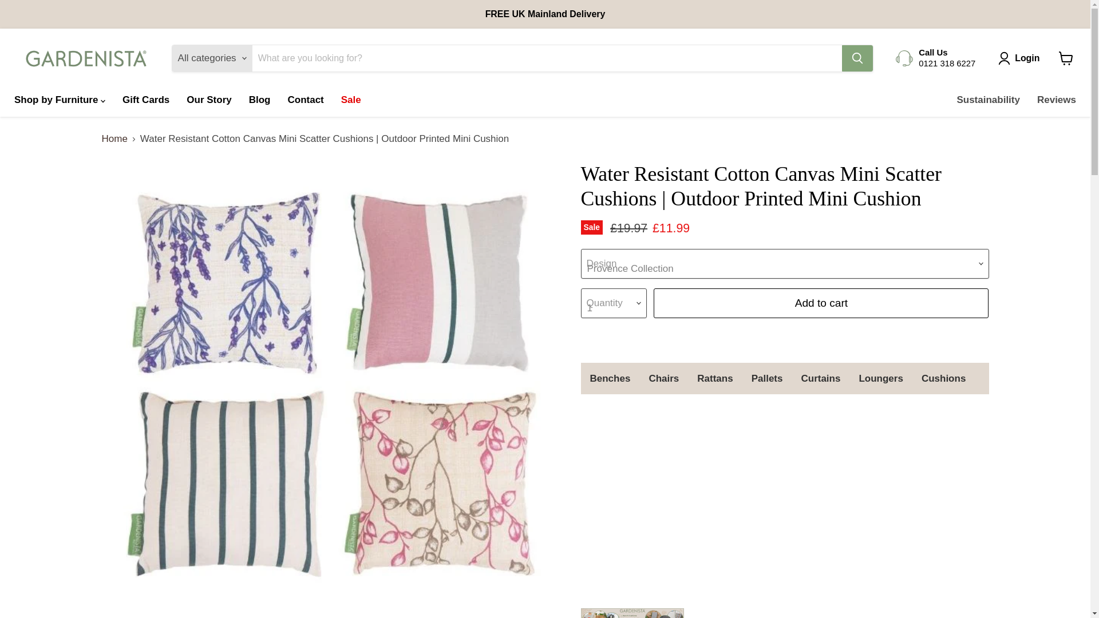 The image size is (1099, 618). Describe the element at coordinates (1057, 100) in the screenshot. I see `Reviews` at that location.